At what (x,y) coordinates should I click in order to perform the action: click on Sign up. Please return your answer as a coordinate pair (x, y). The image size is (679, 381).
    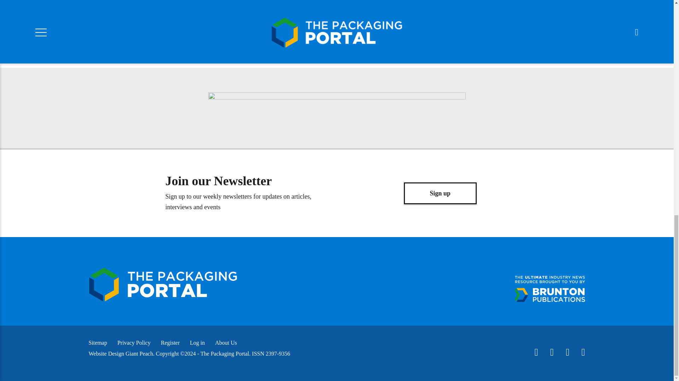
    Looking at the image, I should click on (440, 193).